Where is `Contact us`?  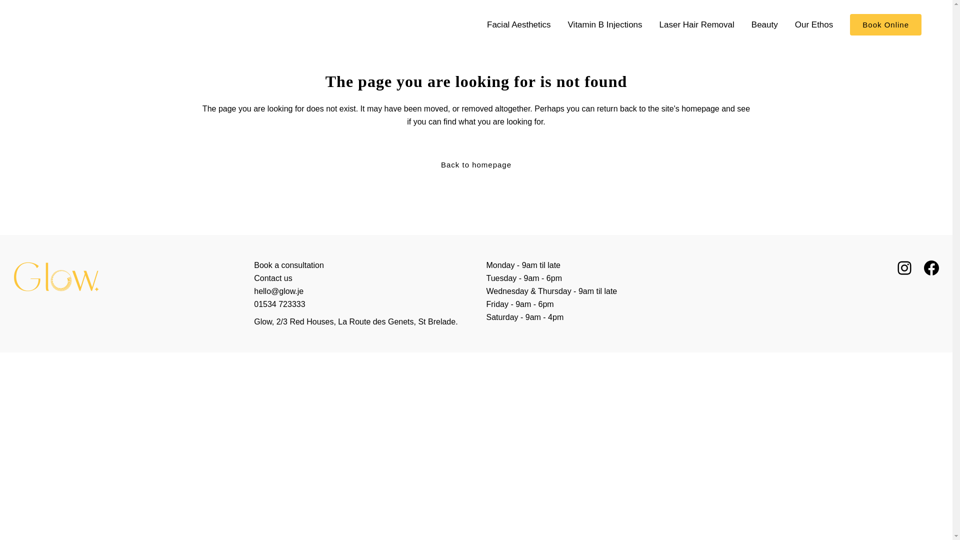
Contact us is located at coordinates (273, 278).